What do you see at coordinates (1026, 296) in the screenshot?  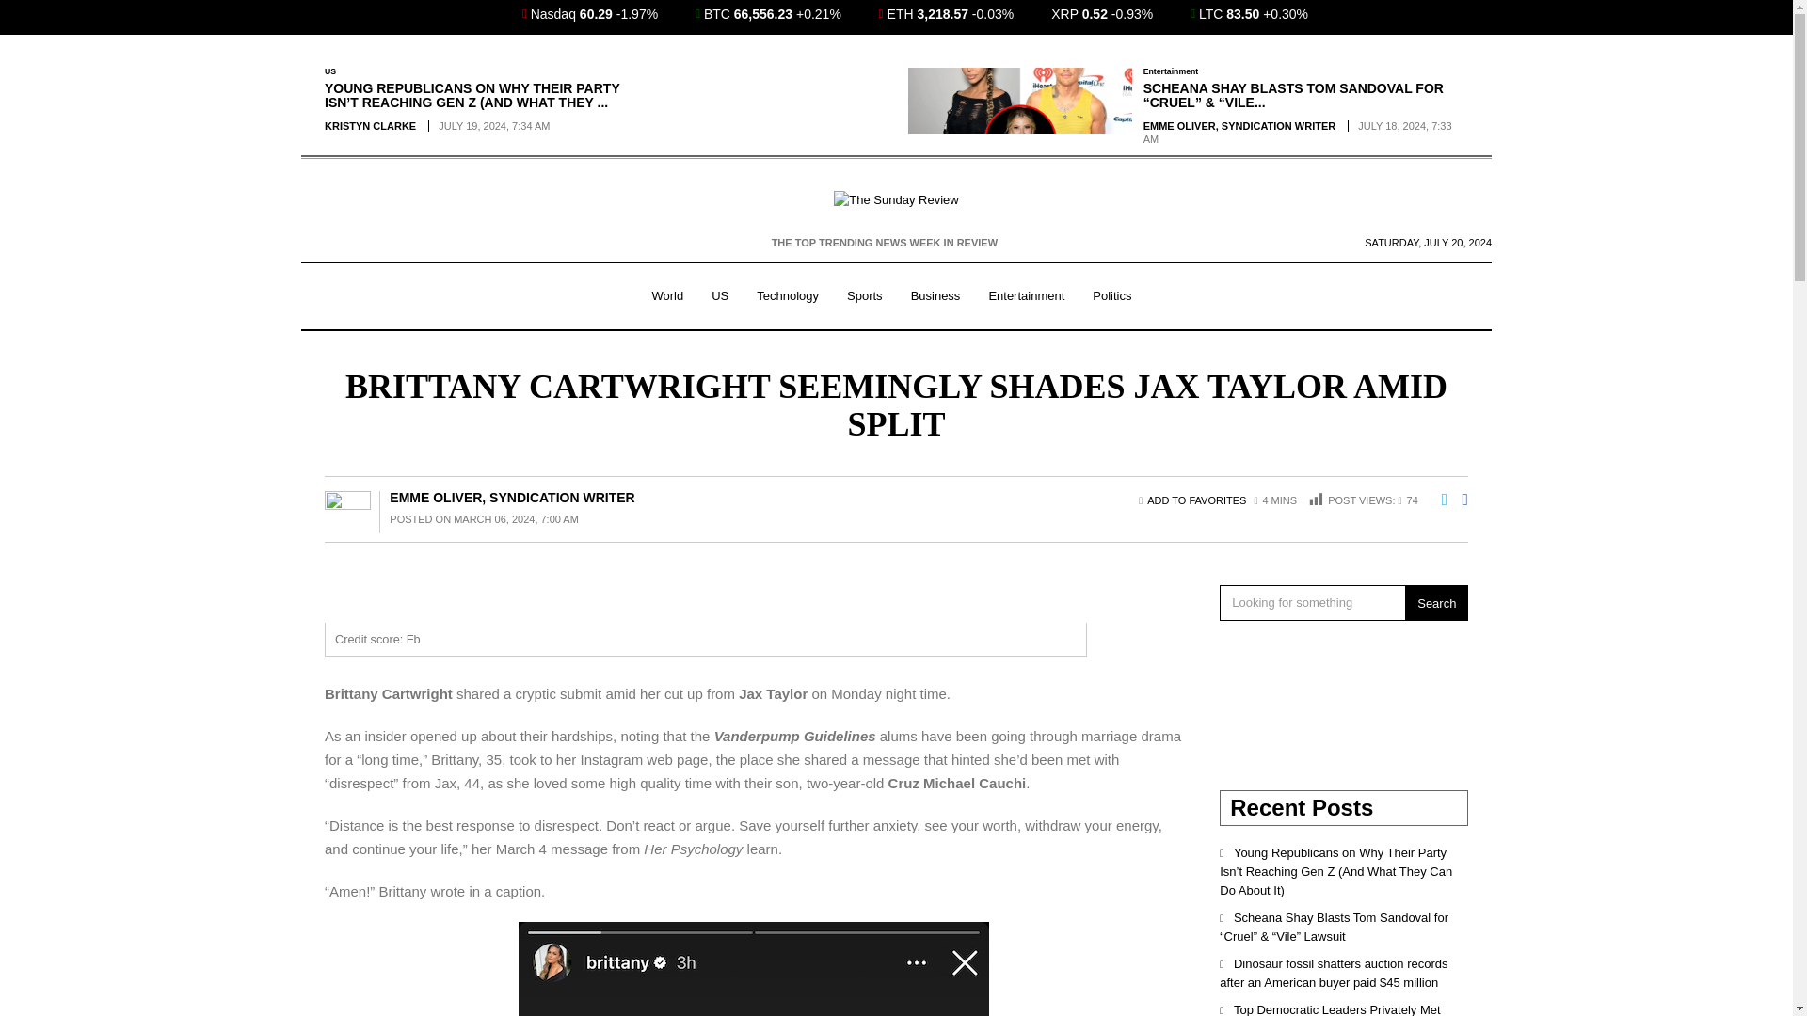 I see `Entertainment` at bounding box center [1026, 296].